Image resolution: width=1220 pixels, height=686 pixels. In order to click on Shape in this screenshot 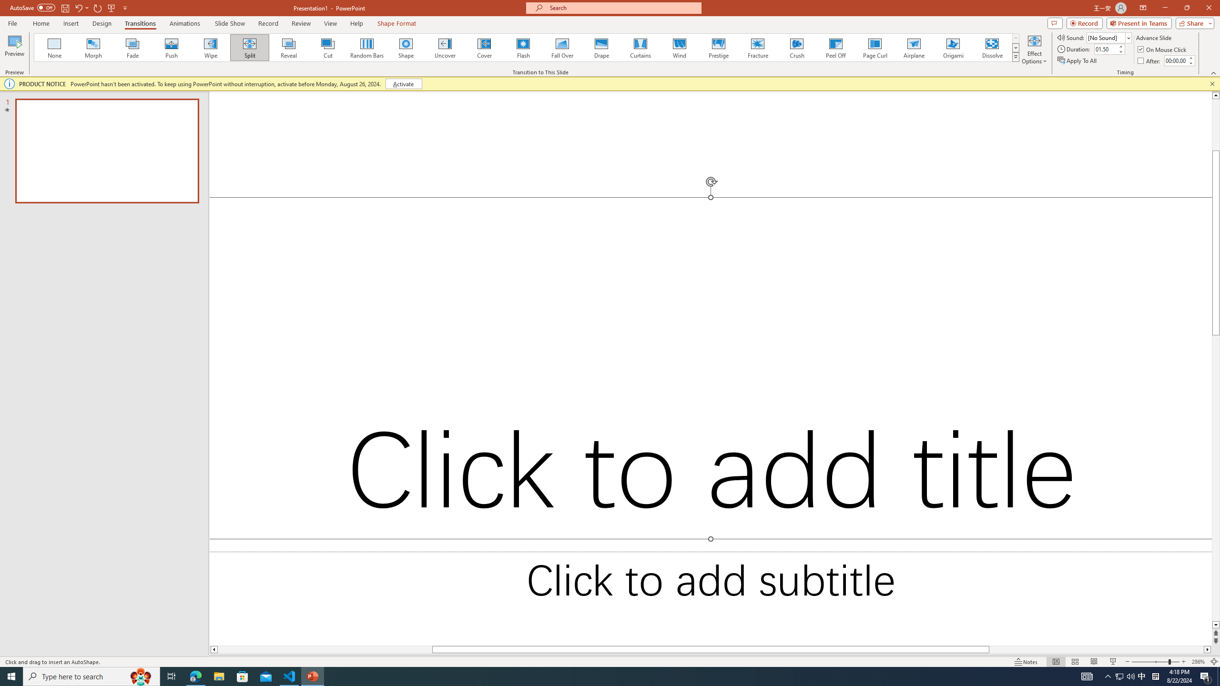, I will do `click(406, 48)`.